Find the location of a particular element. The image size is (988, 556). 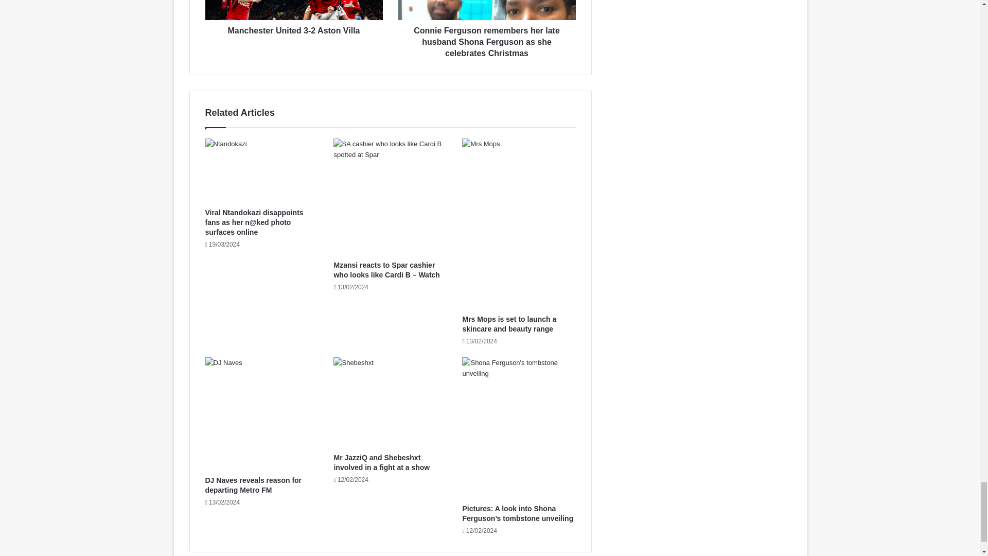

Manchester United 3-2 Aston Villa is located at coordinates (293, 28).